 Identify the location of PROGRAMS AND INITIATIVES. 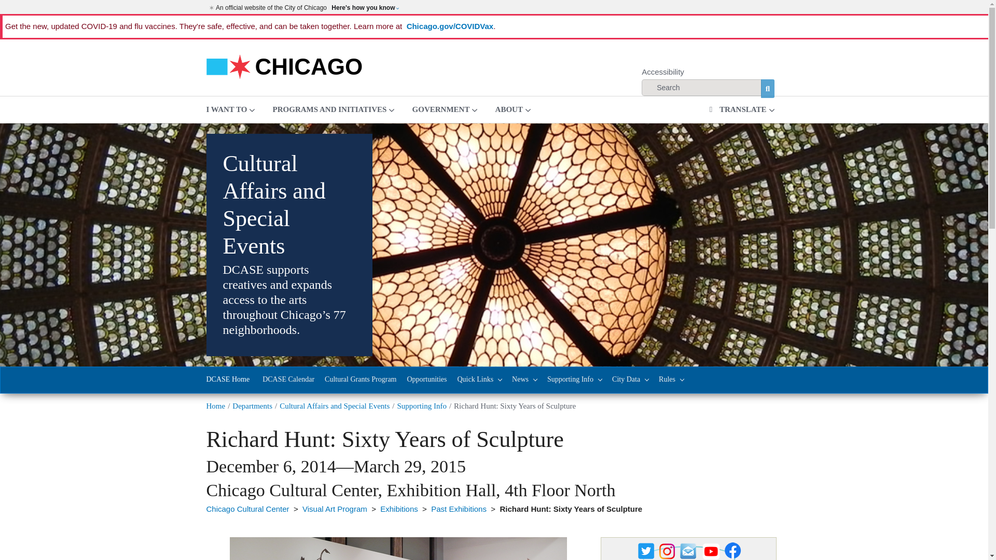
(333, 109).